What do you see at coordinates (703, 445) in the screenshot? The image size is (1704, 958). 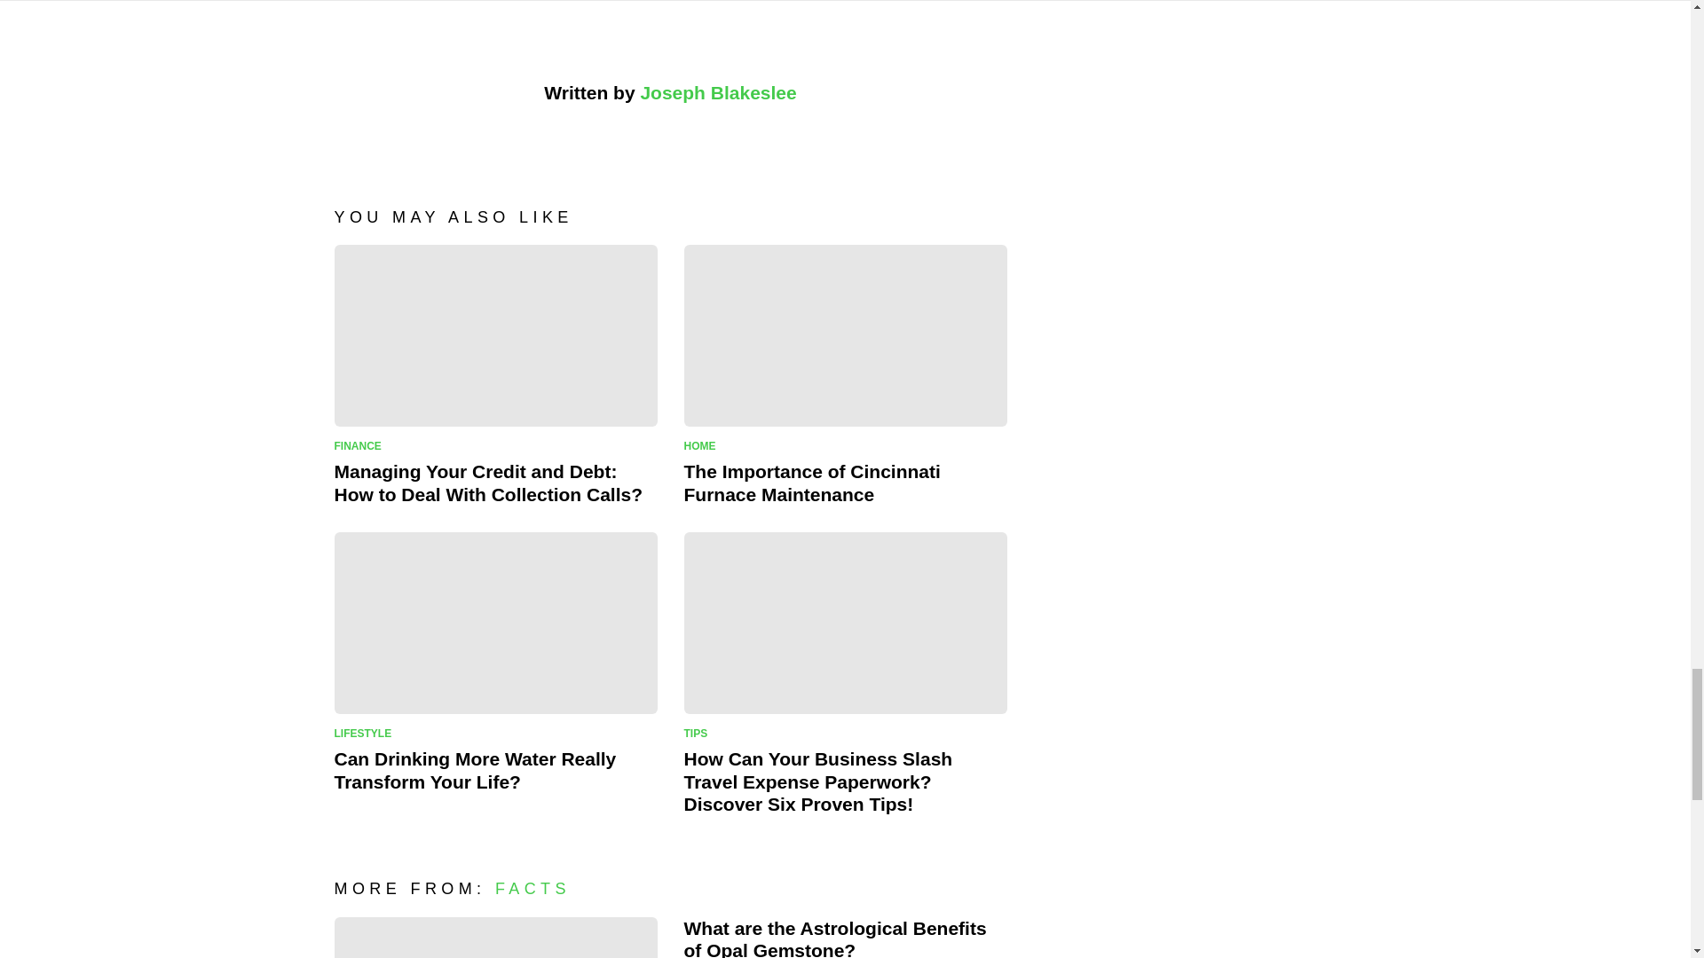 I see `HOME` at bounding box center [703, 445].